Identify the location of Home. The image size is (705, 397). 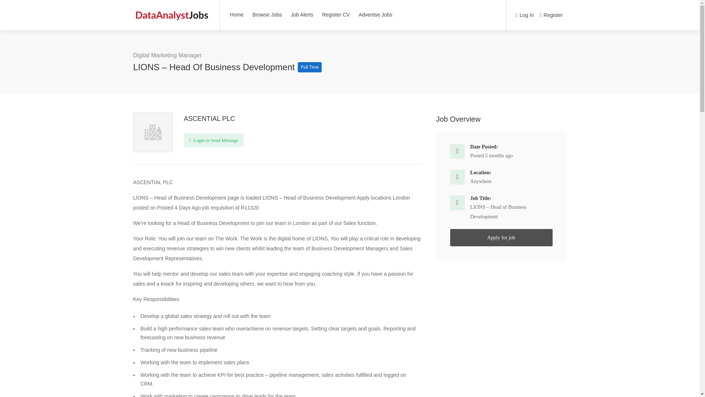
(236, 15).